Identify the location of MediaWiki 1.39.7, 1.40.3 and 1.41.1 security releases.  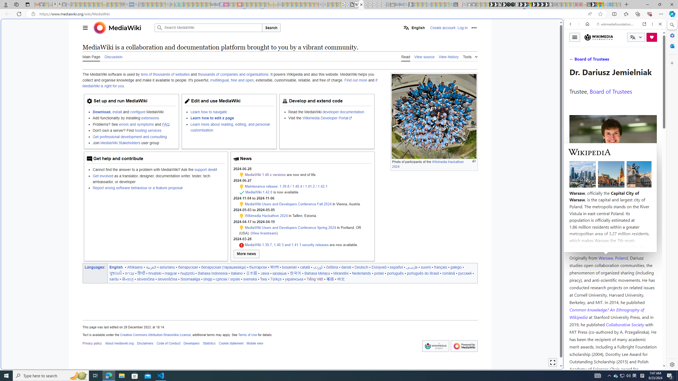
(287, 245).